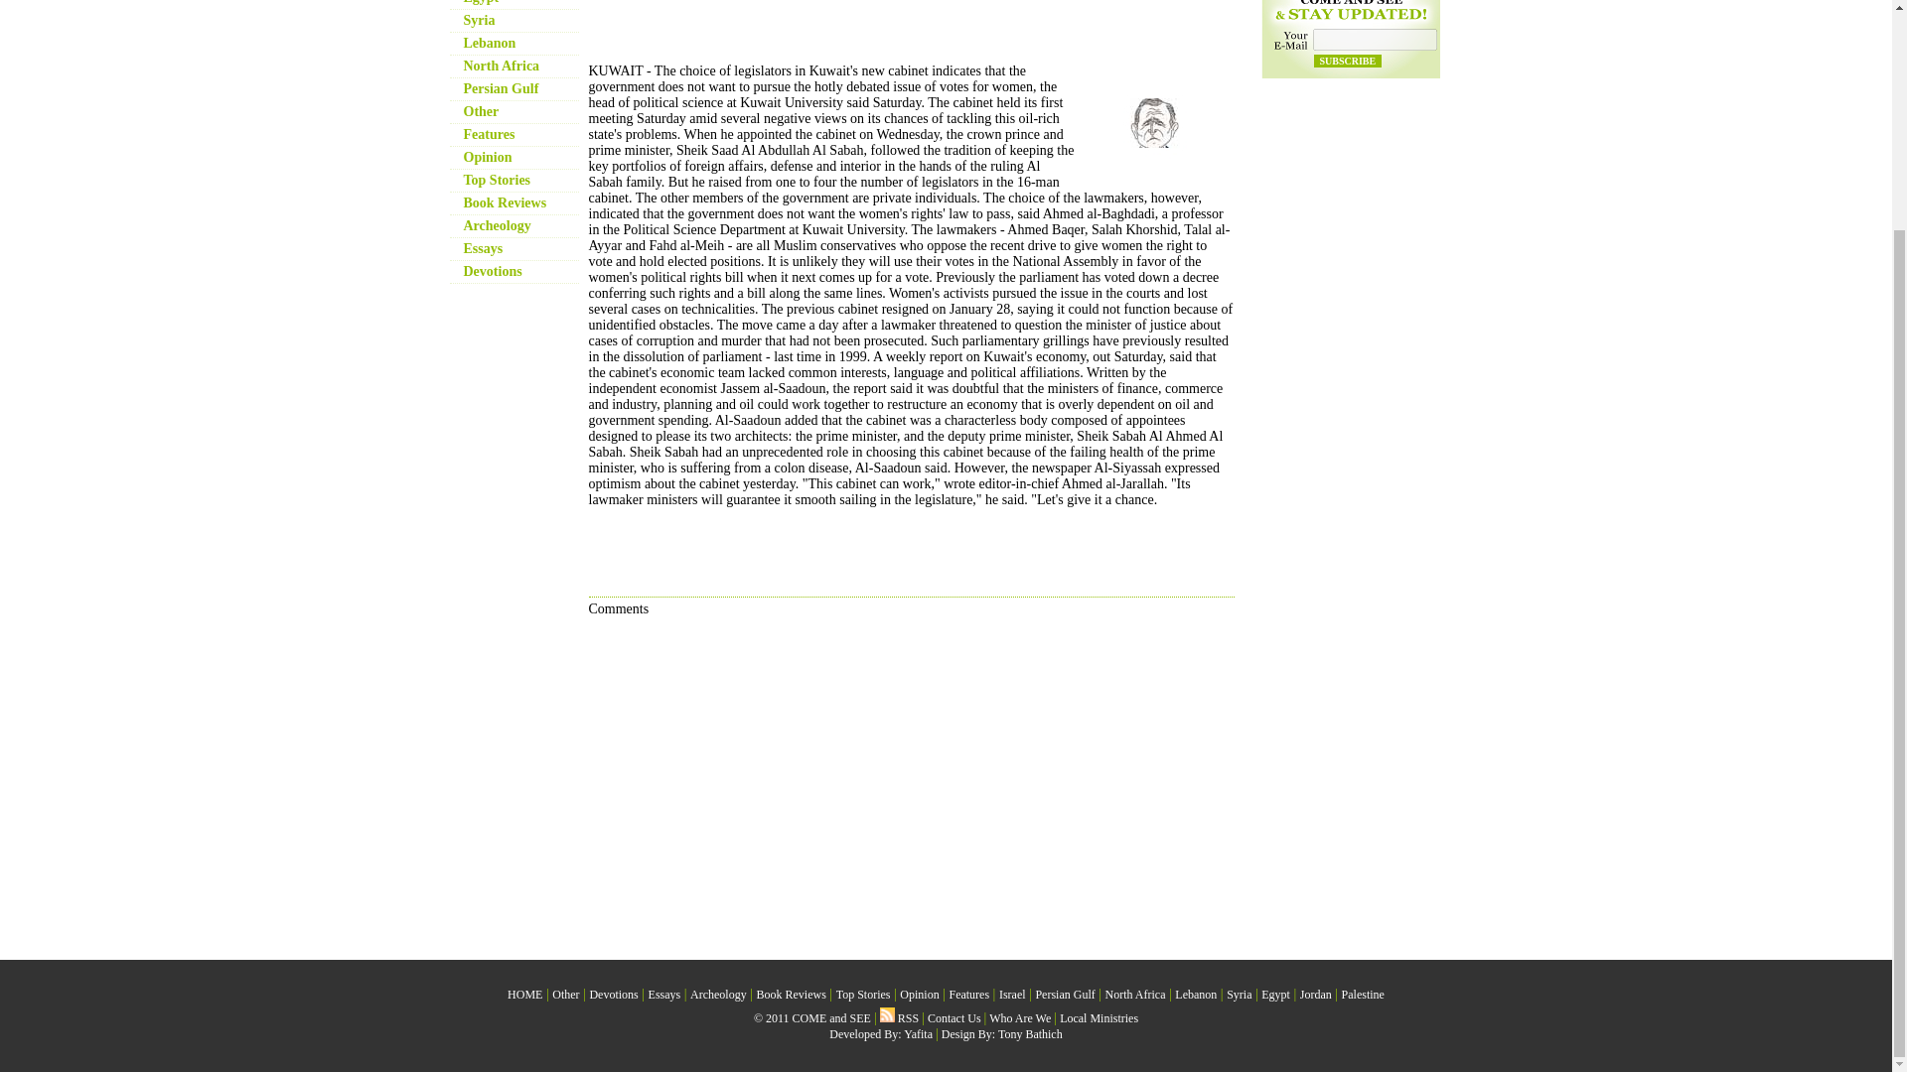 The height and width of the screenshot is (1072, 1907). I want to click on Features, so click(489, 134).